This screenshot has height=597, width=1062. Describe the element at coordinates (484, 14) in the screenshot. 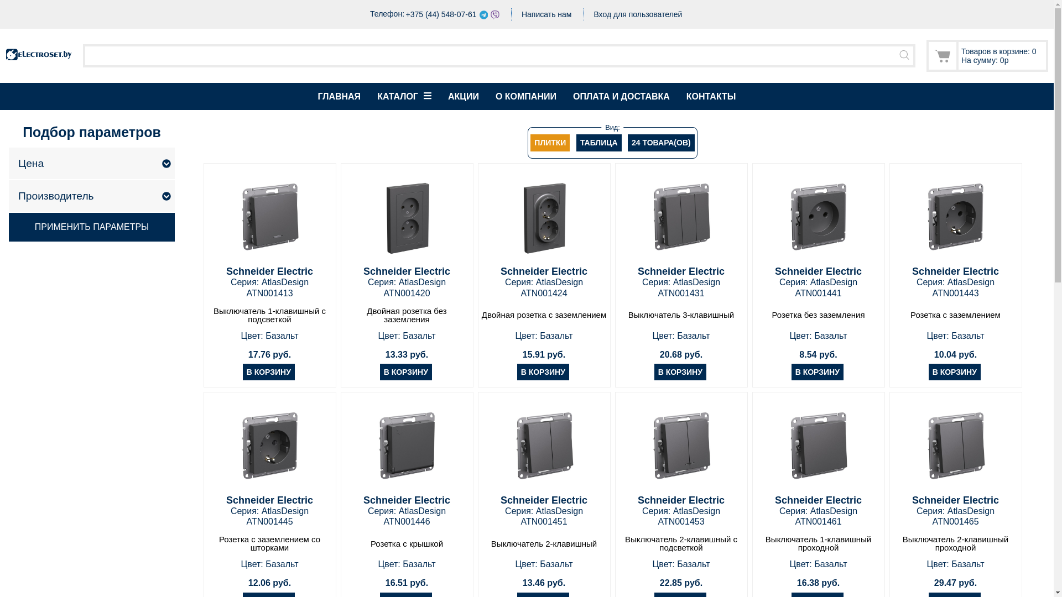

I see `TELEGRAM` at that location.